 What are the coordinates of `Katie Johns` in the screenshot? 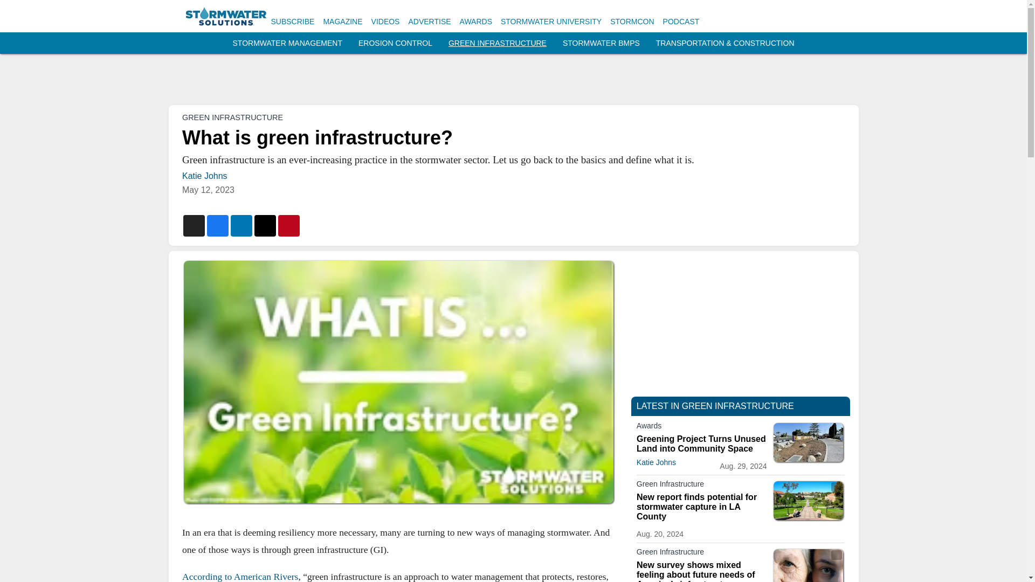 It's located at (205, 176).